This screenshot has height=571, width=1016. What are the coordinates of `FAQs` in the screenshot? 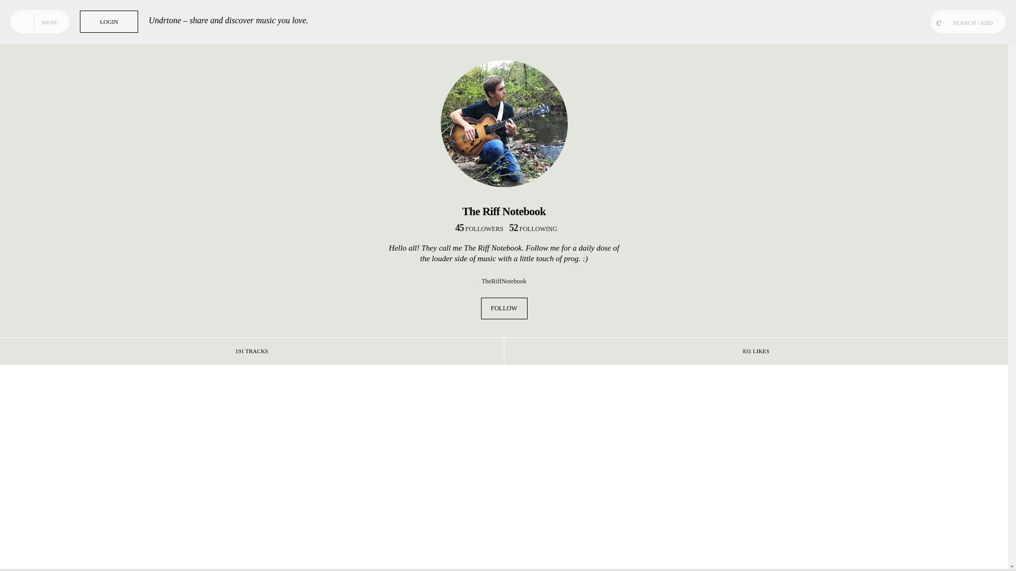 It's located at (39, 556).